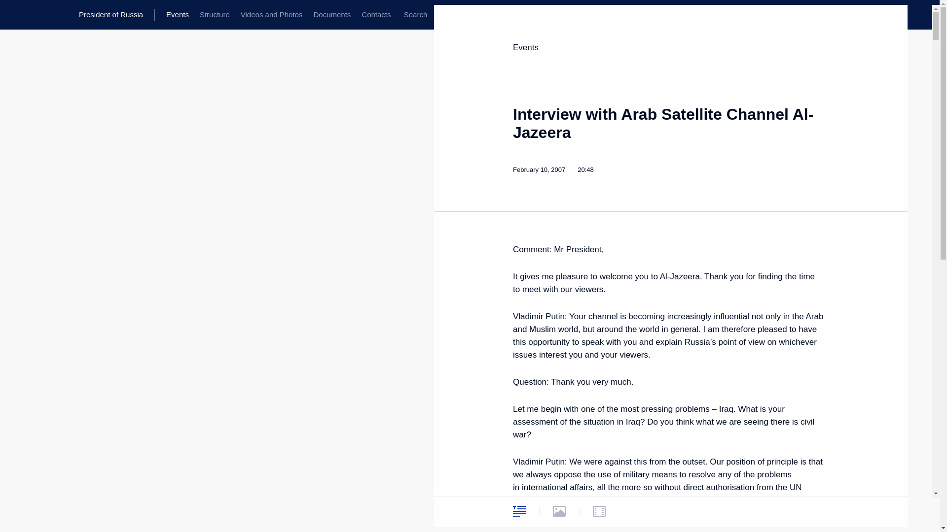 The width and height of the screenshot is (947, 532). What do you see at coordinates (519, 511) in the screenshot?
I see `Text` at bounding box center [519, 511].